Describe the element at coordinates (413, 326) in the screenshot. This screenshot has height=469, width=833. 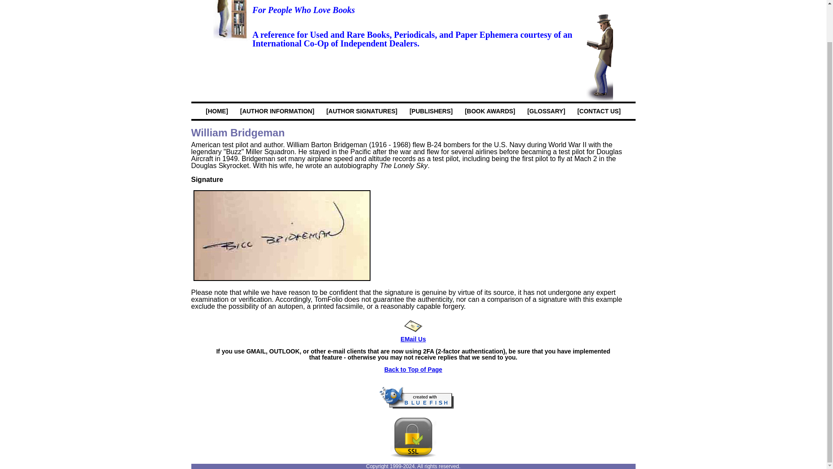
I see `Send EMail` at that location.